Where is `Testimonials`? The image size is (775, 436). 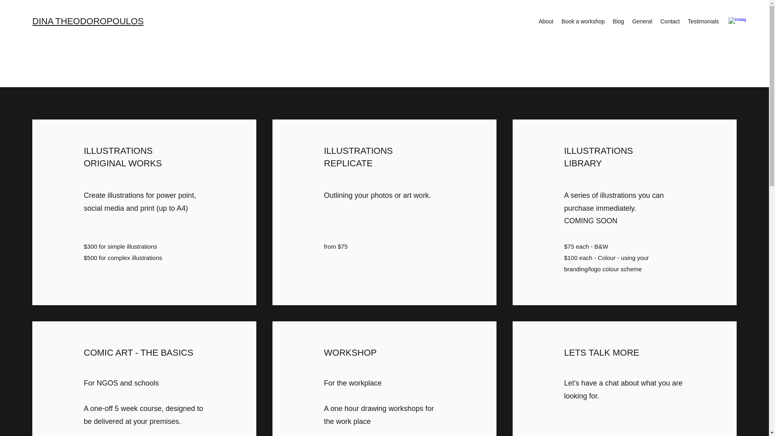 Testimonials is located at coordinates (703, 21).